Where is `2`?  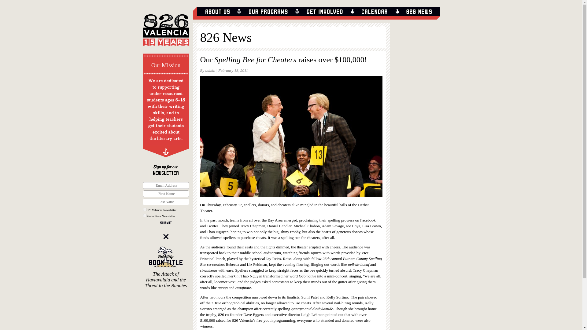
2 is located at coordinates (144, 215).